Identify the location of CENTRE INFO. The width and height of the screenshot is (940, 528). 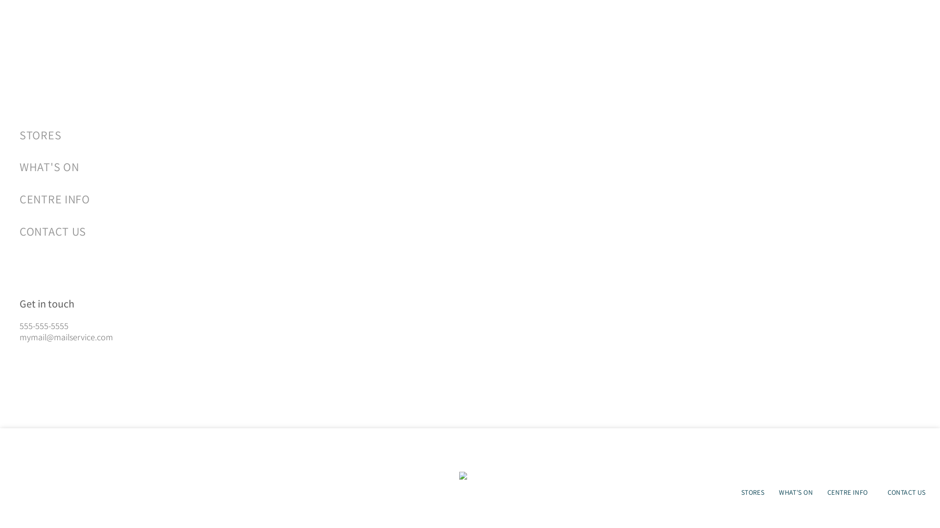
(250, 198).